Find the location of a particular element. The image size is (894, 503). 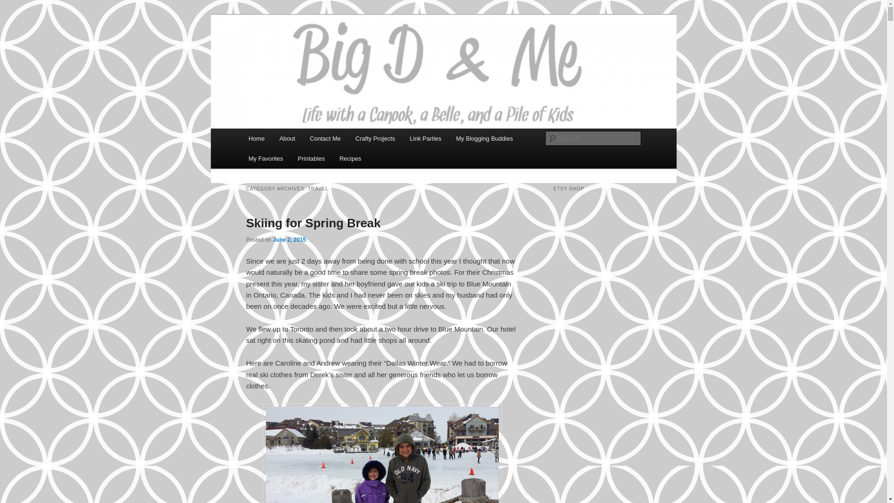

Home is located at coordinates (256, 138).